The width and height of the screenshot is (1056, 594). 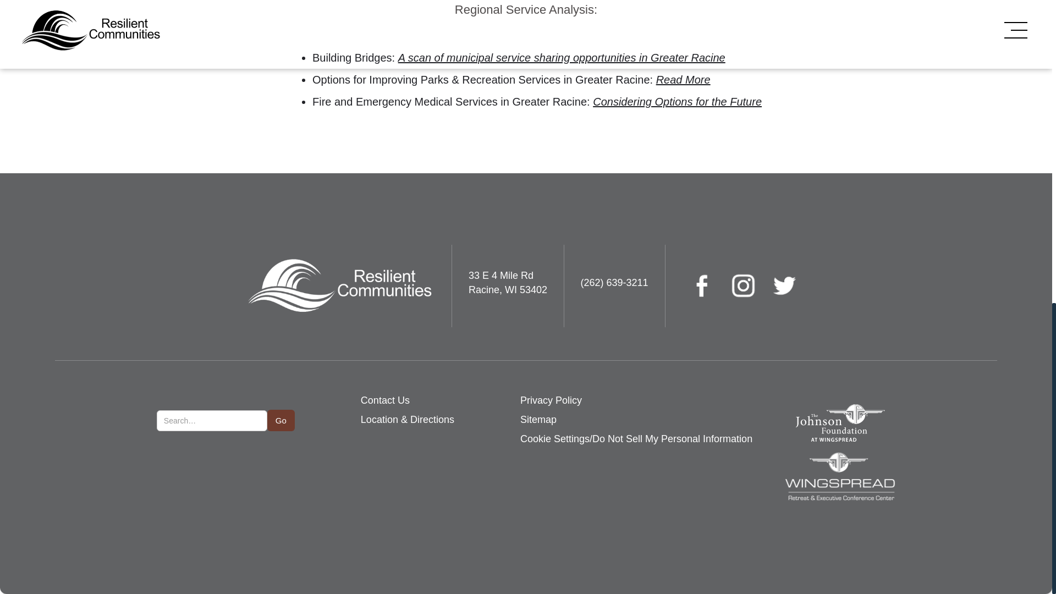 What do you see at coordinates (385, 400) in the screenshot?
I see `Contact Us` at bounding box center [385, 400].